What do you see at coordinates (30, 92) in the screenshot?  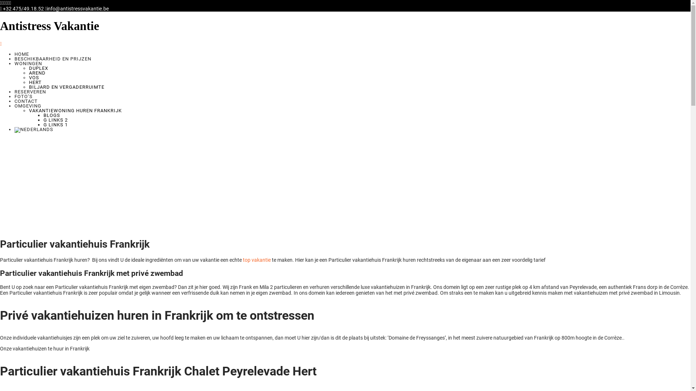 I see `RESERVEREN` at bounding box center [30, 92].